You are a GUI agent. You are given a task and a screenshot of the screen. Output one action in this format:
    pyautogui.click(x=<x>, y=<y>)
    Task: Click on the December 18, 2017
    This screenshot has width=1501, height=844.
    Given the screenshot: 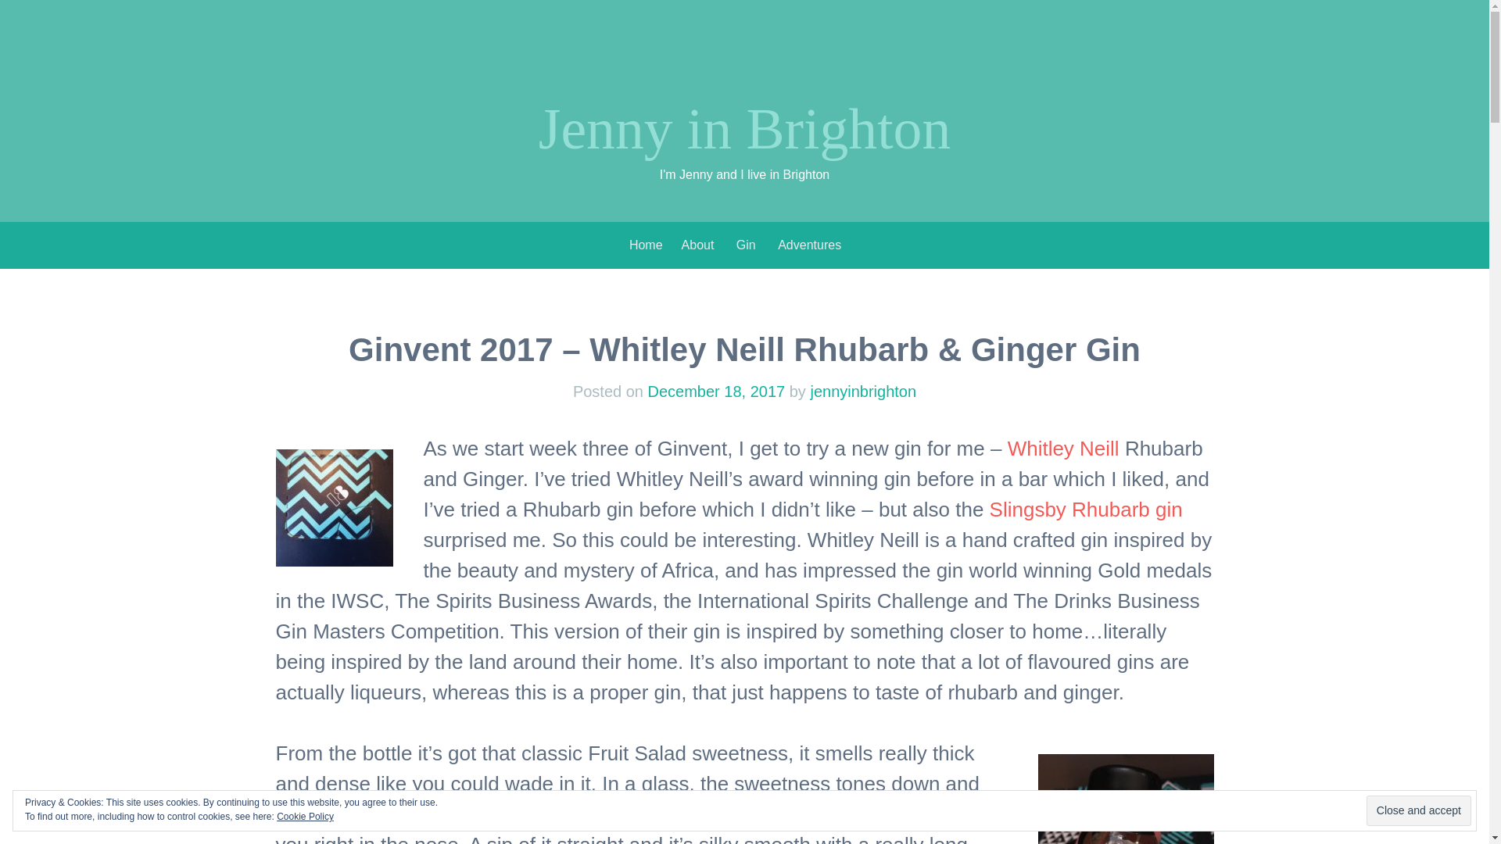 What is the action you would take?
    pyautogui.click(x=716, y=391)
    